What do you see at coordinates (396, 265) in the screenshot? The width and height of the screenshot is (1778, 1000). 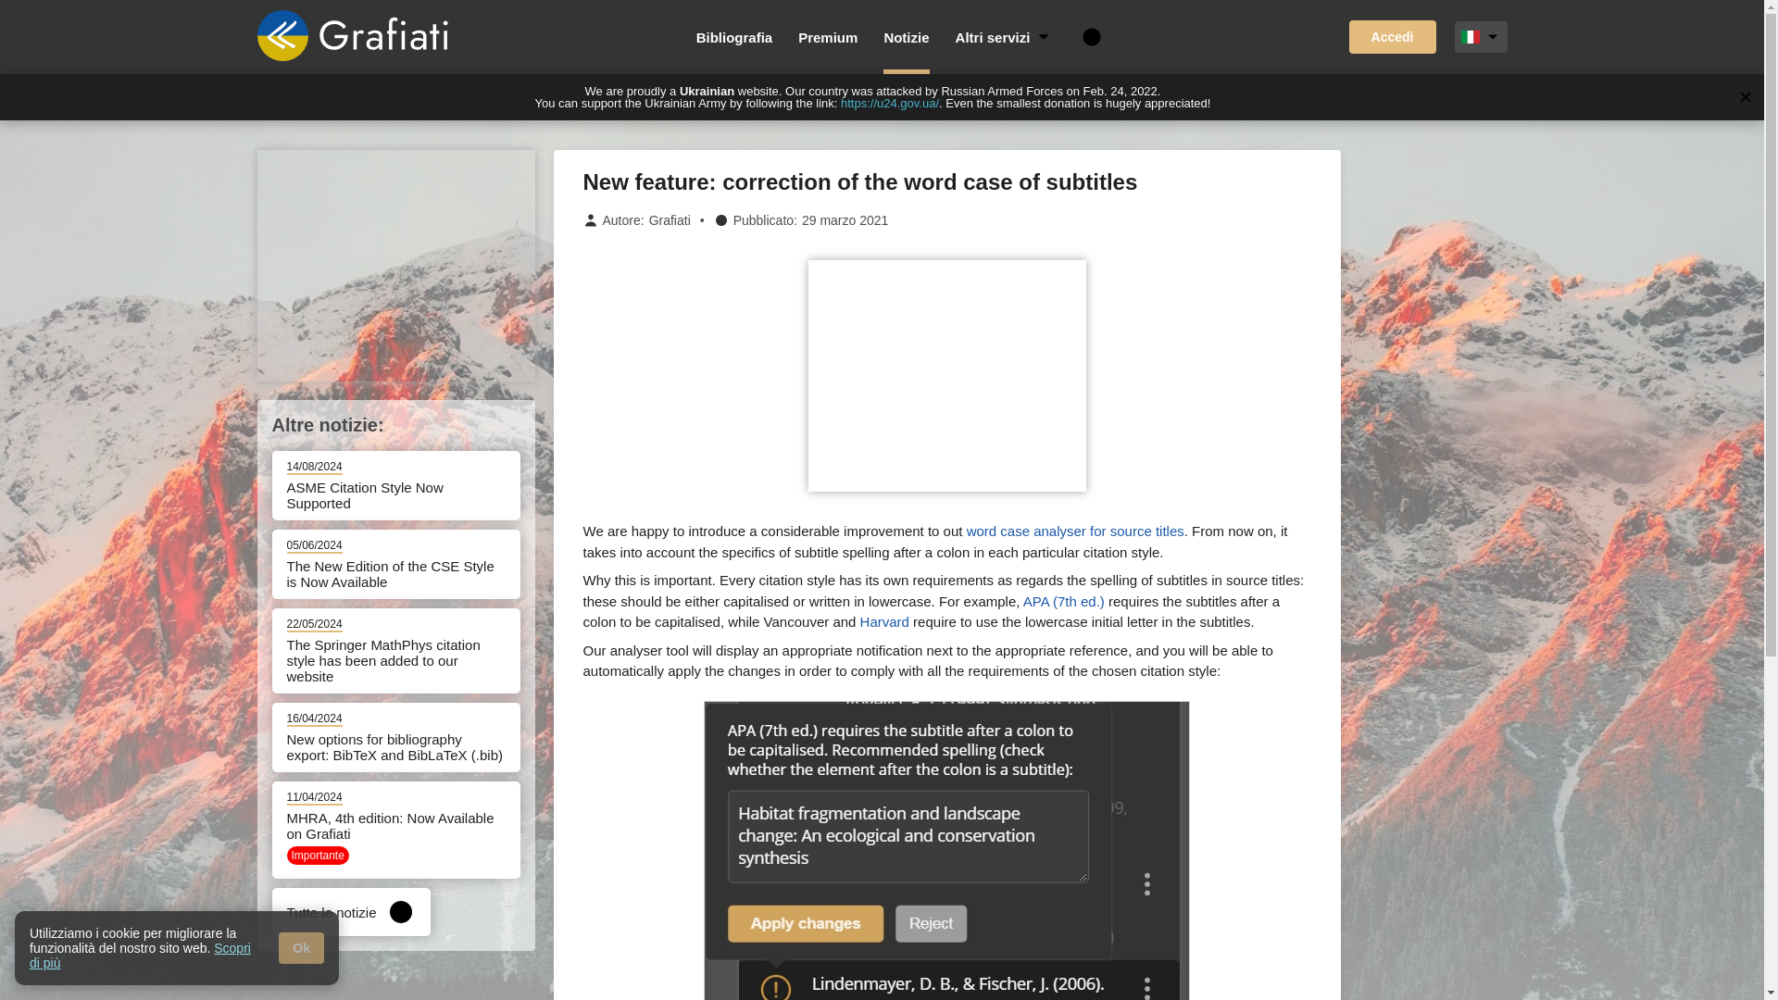 I see `Advertisement` at bounding box center [396, 265].